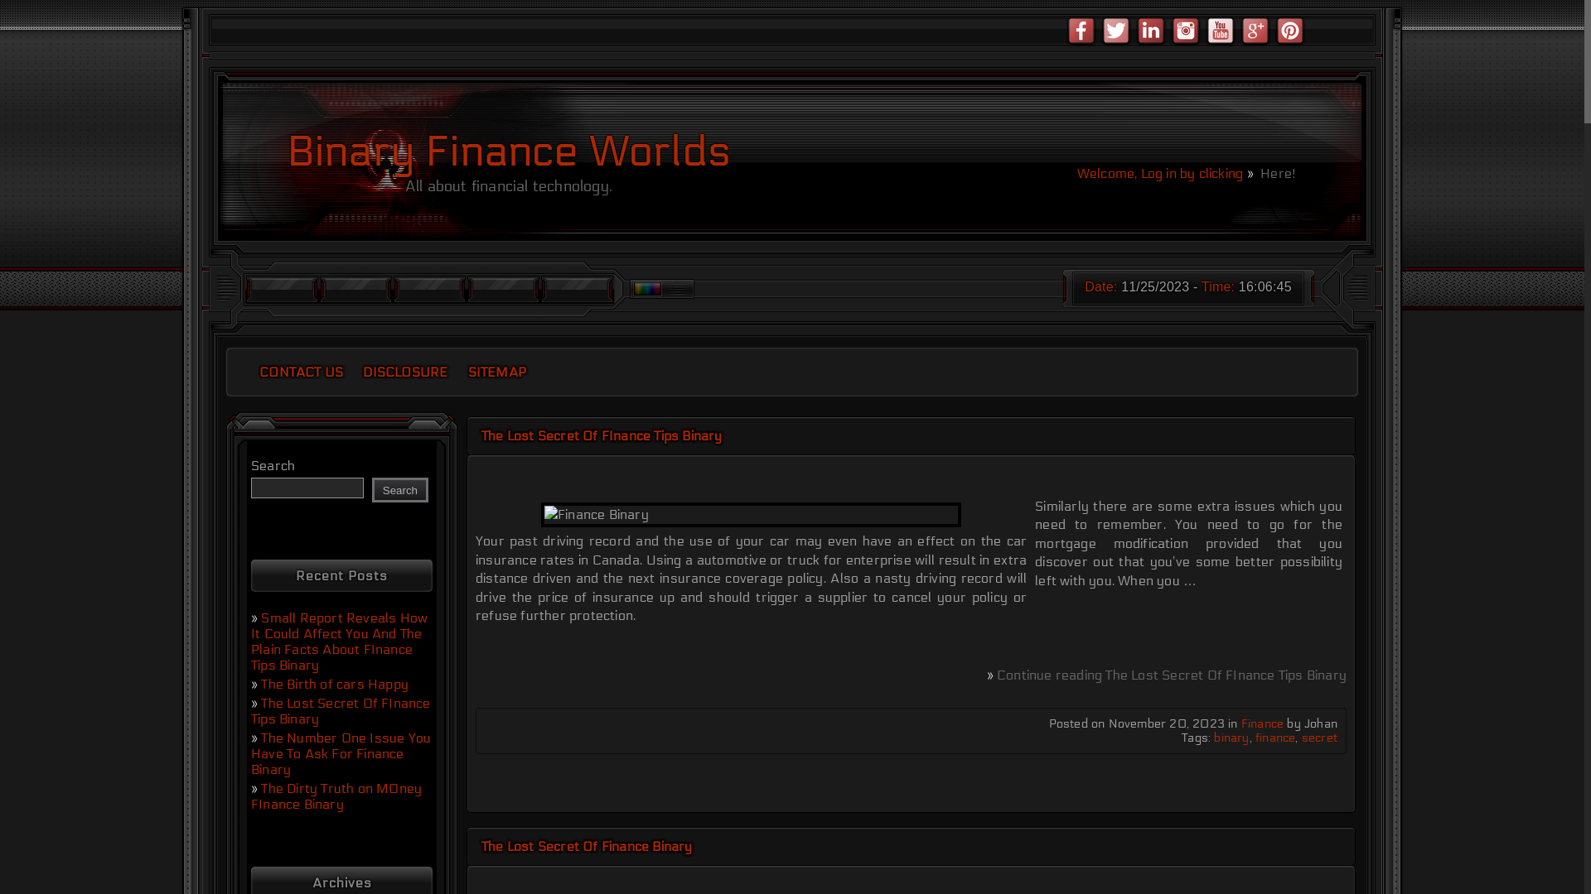 This screenshot has width=1591, height=894. What do you see at coordinates (602, 435) in the screenshot?
I see `The Lost Secret Of FInance Tips Binary` at bounding box center [602, 435].